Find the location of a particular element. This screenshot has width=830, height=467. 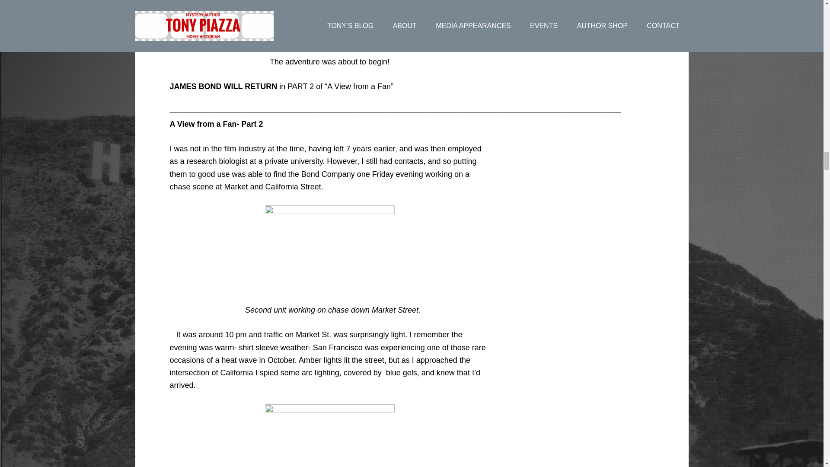

Bond 18 is located at coordinates (329, 436).